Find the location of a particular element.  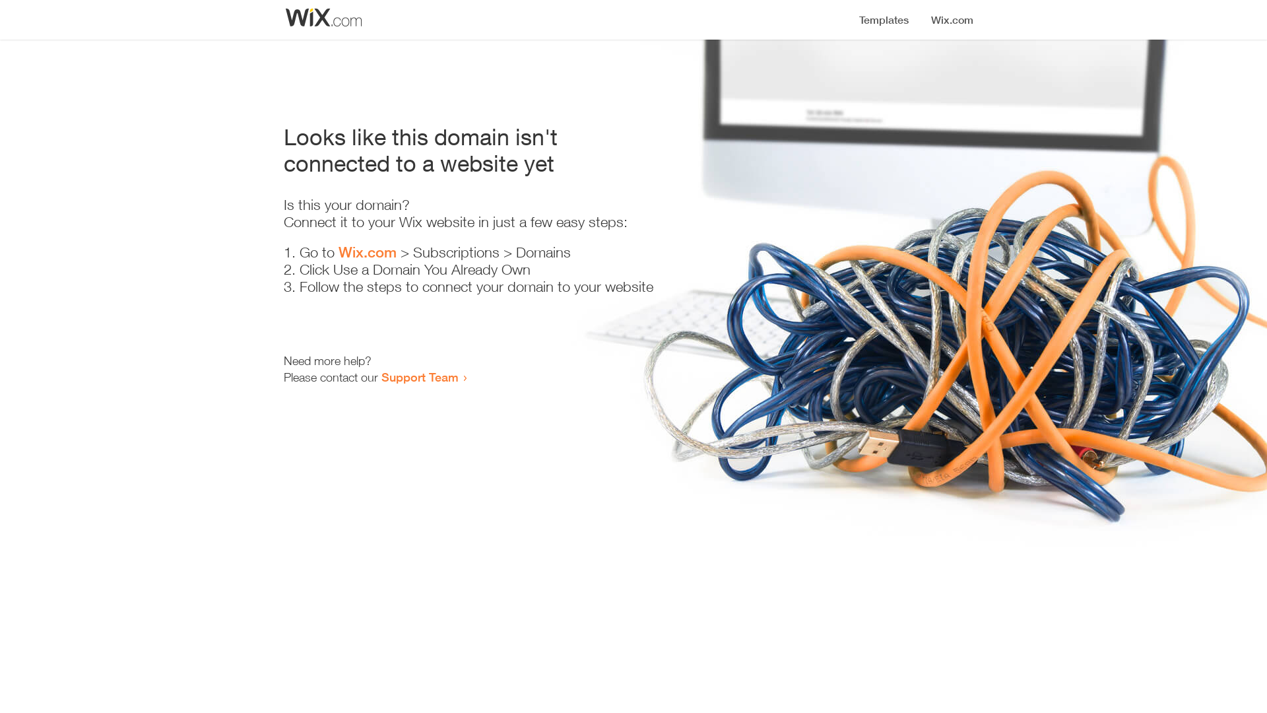

Support Team is located at coordinates (420, 377).